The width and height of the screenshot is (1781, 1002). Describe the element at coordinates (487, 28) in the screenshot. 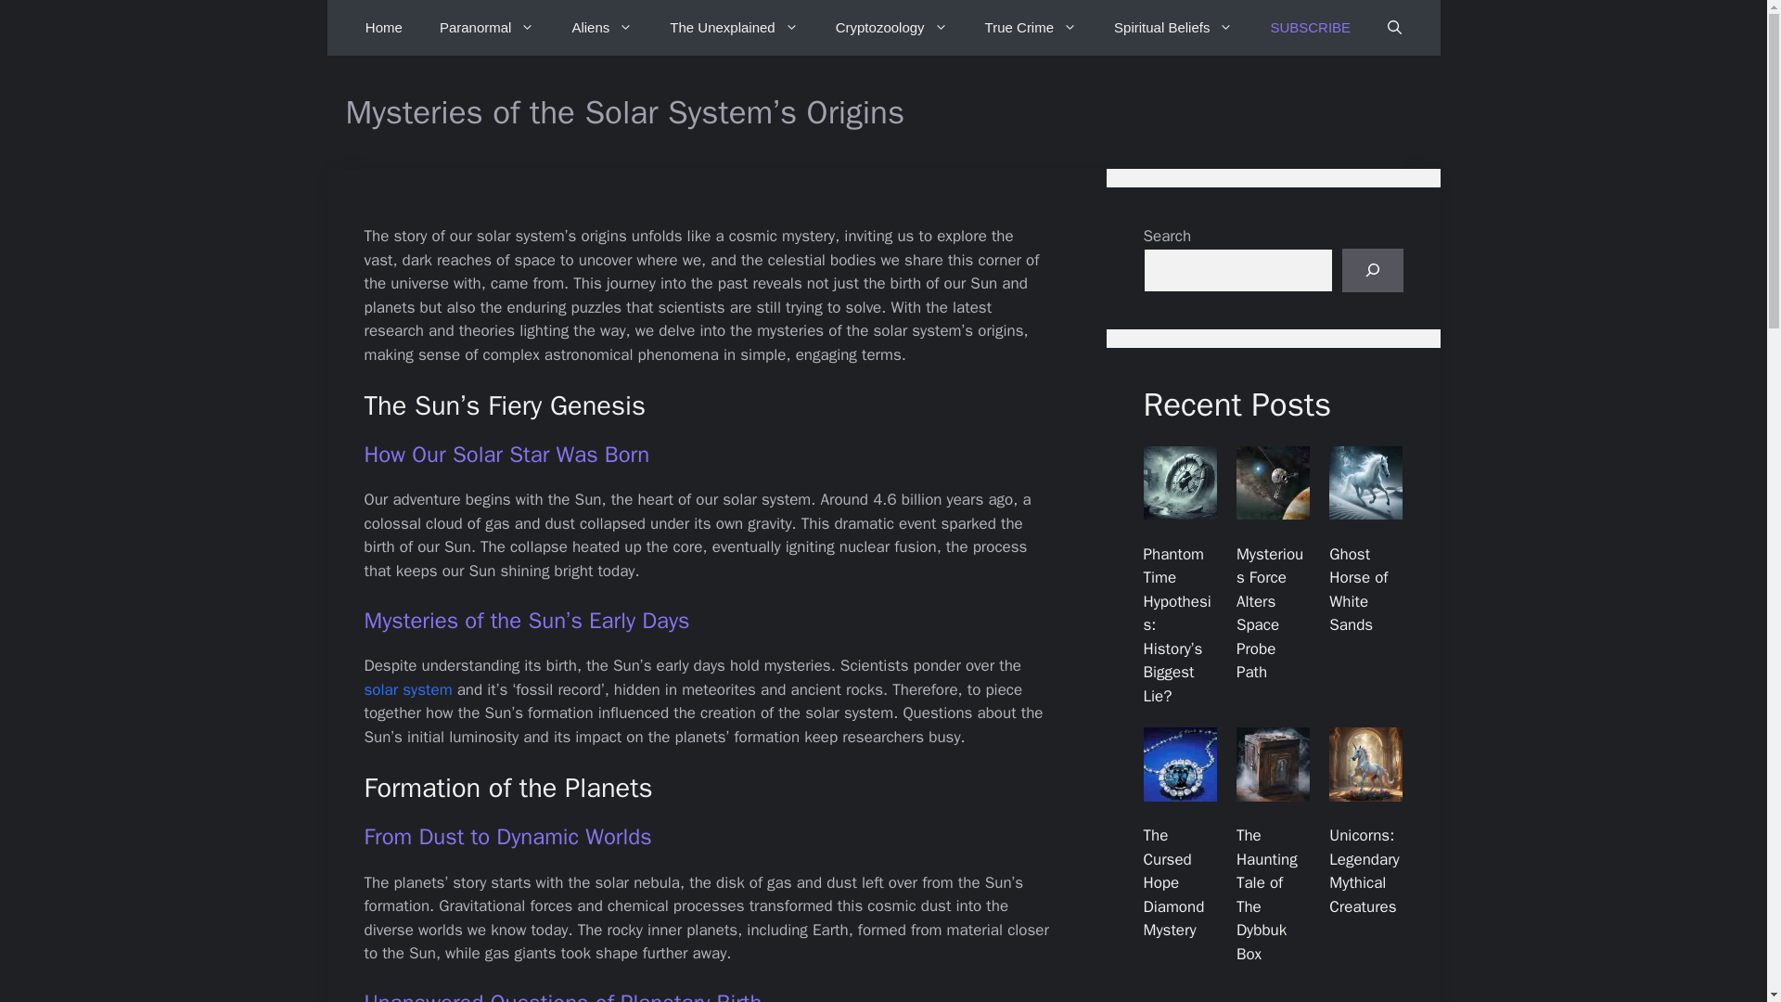

I see `Paranormal` at that location.